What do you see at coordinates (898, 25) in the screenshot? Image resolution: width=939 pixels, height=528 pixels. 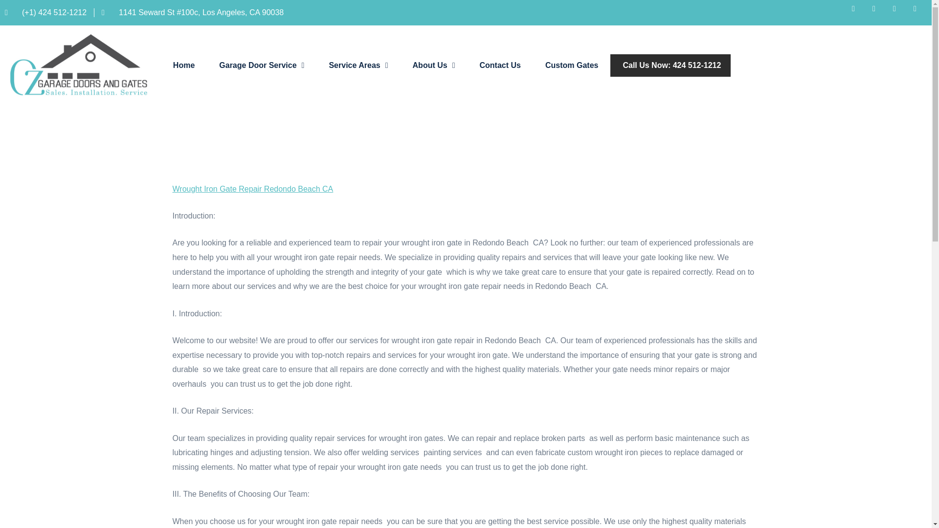 I see `Youtube` at bounding box center [898, 25].